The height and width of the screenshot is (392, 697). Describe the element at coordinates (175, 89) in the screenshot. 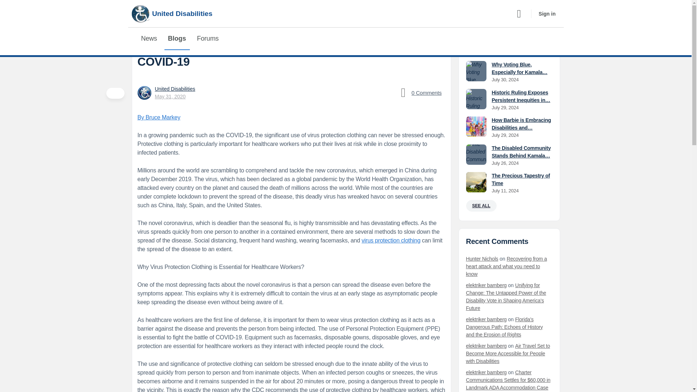

I see `United Disabilities` at that location.